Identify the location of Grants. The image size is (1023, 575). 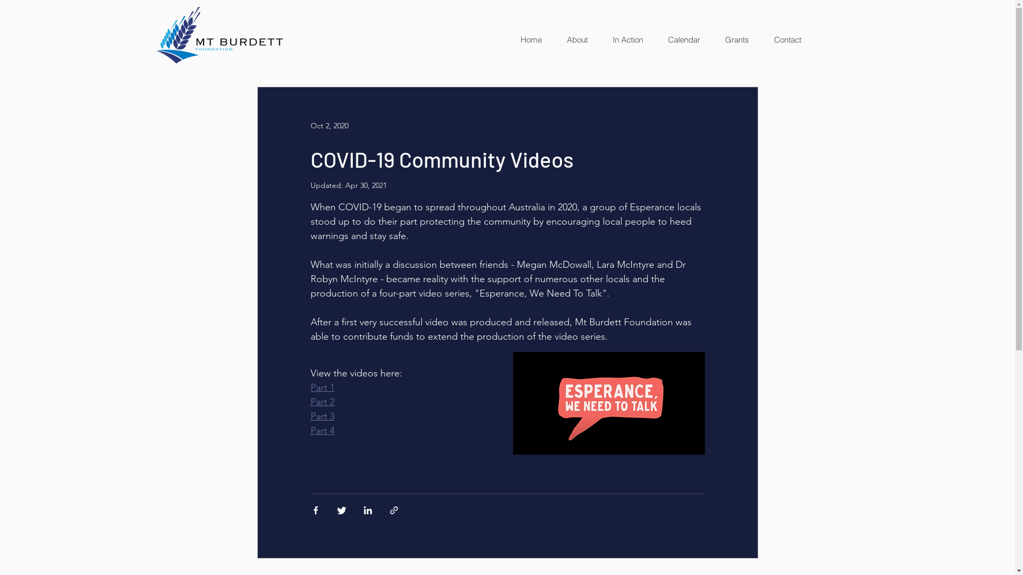
(732, 40).